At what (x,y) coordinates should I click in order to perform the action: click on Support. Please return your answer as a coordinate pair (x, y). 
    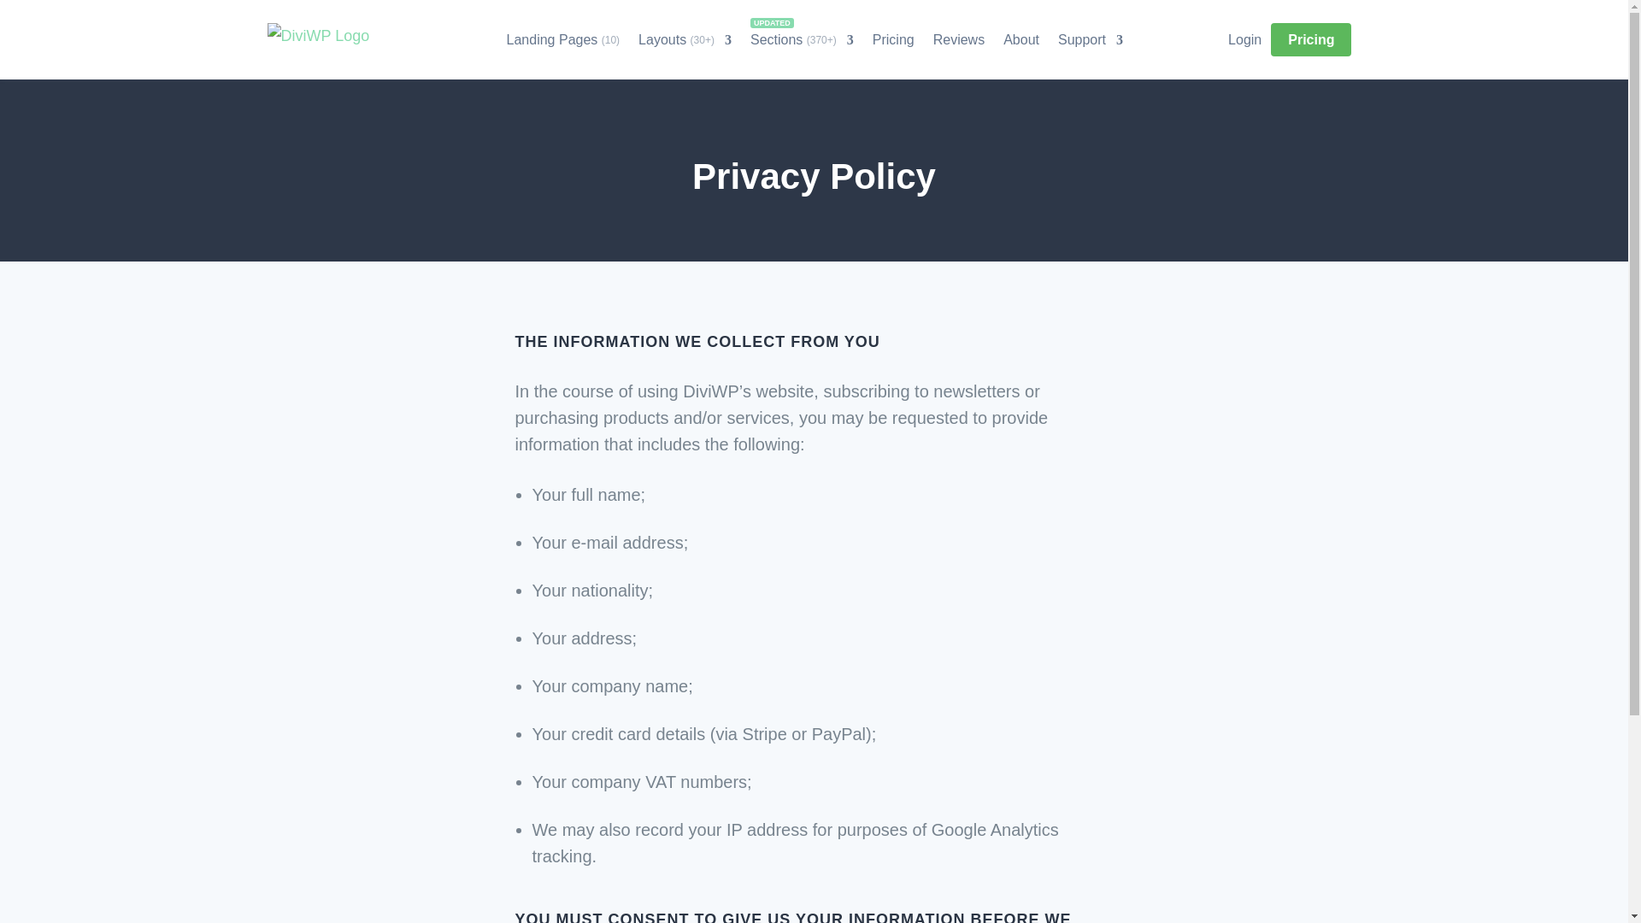
    Looking at the image, I should click on (1091, 39).